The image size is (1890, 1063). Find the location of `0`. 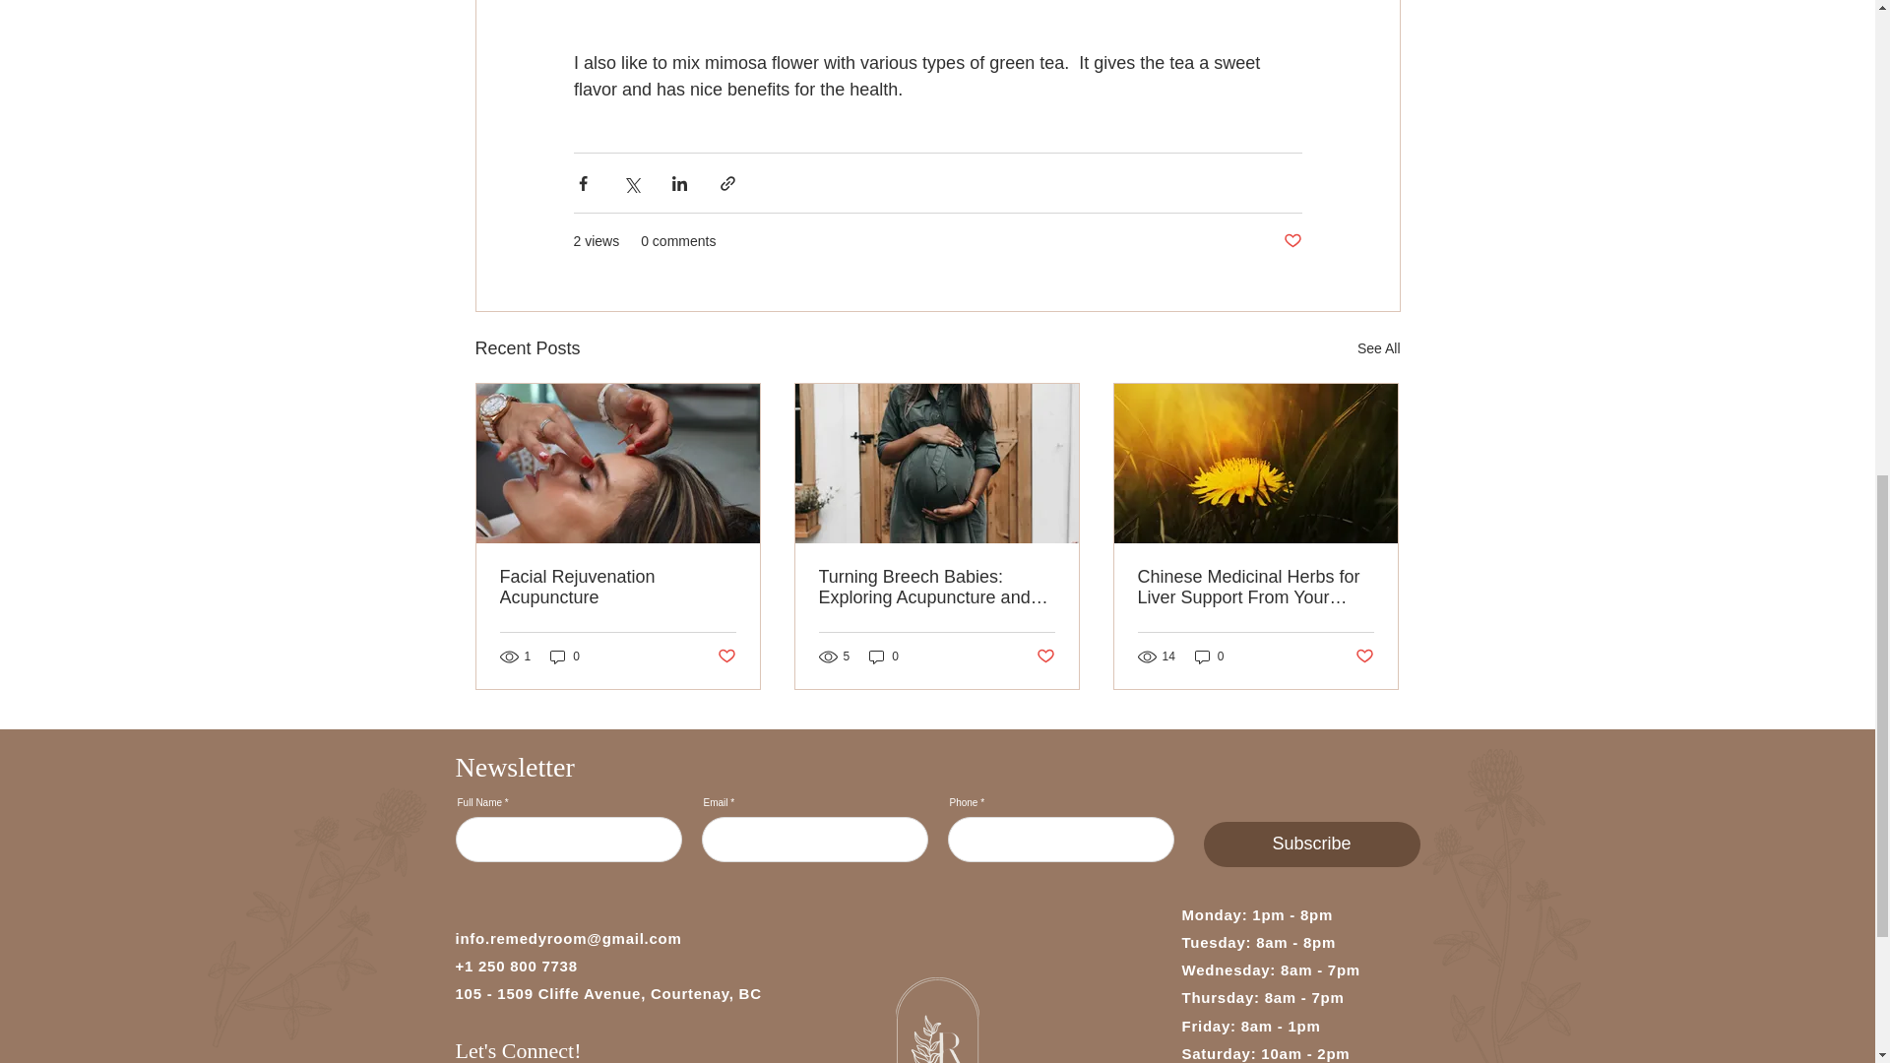

0 is located at coordinates (565, 657).